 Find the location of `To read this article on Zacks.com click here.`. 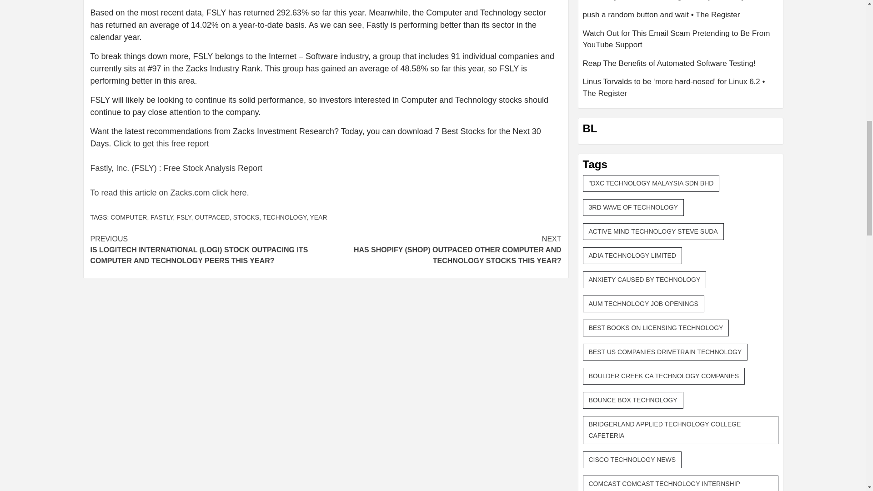

To read this article on Zacks.com click here. is located at coordinates (169, 193).